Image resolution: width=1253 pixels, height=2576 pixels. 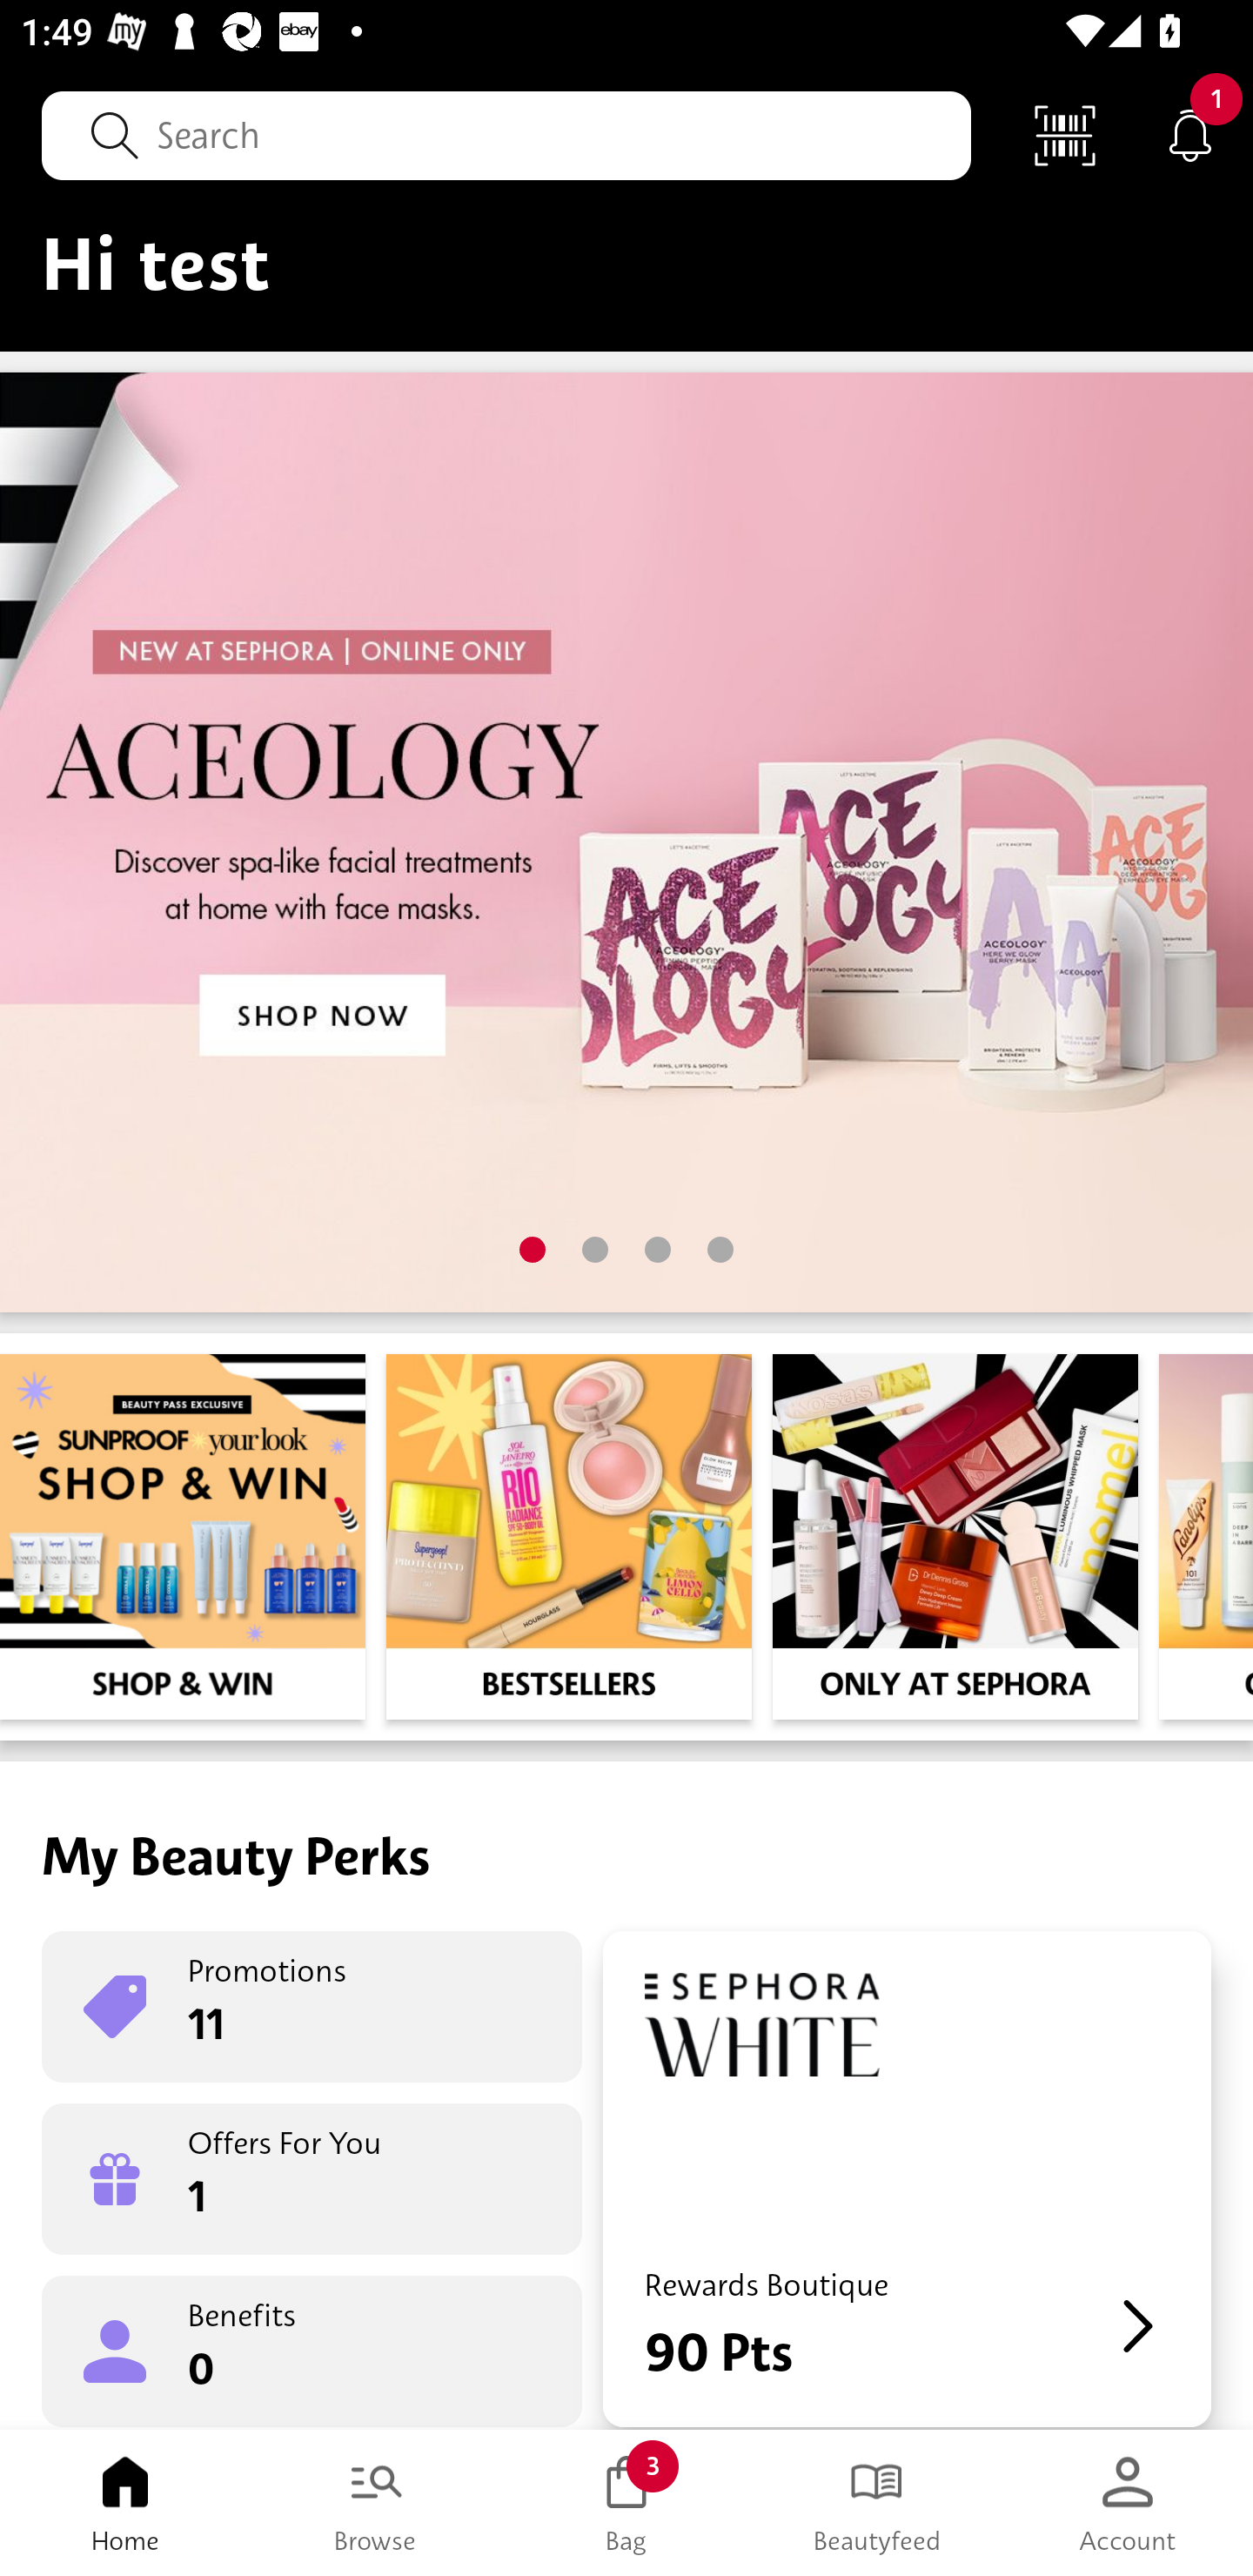 What do you see at coordinates (312, 2007) in the screenshot?
I see `Promotions 11` at bounding box center [312, 2007].